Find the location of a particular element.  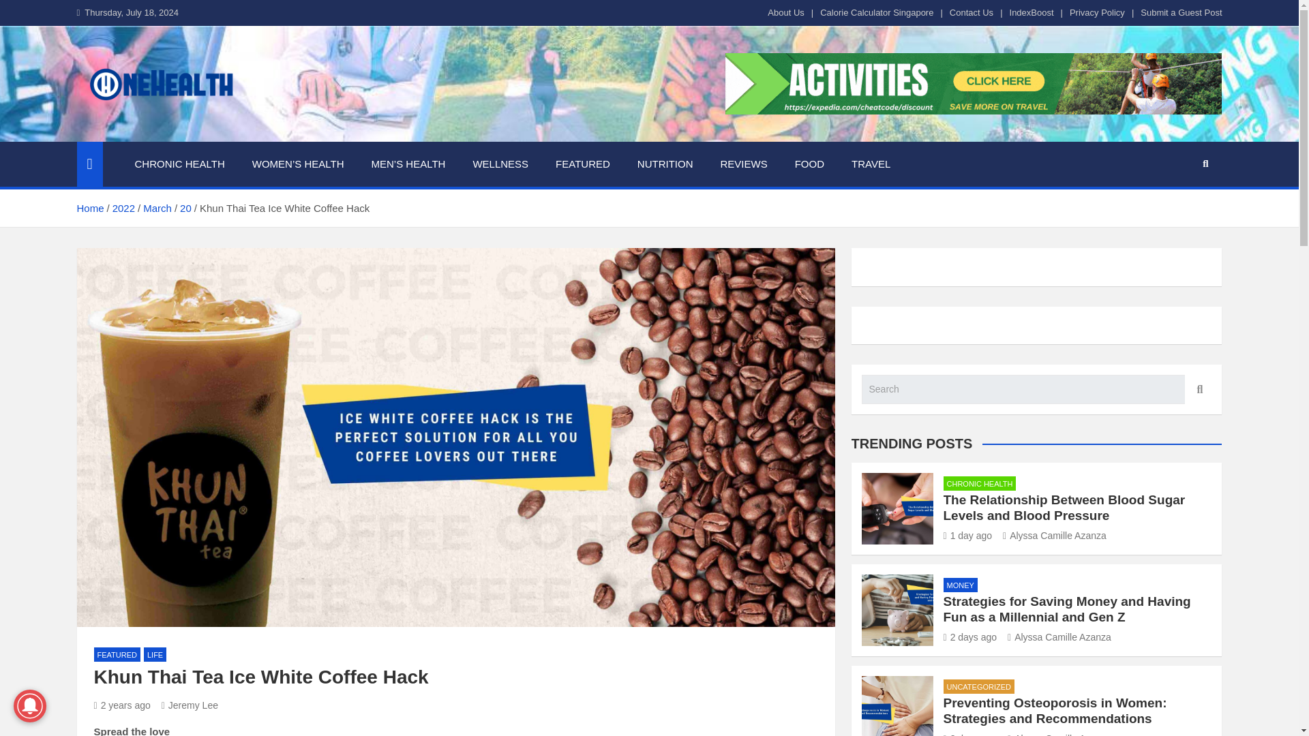

March is located at coordinates (157, 209).